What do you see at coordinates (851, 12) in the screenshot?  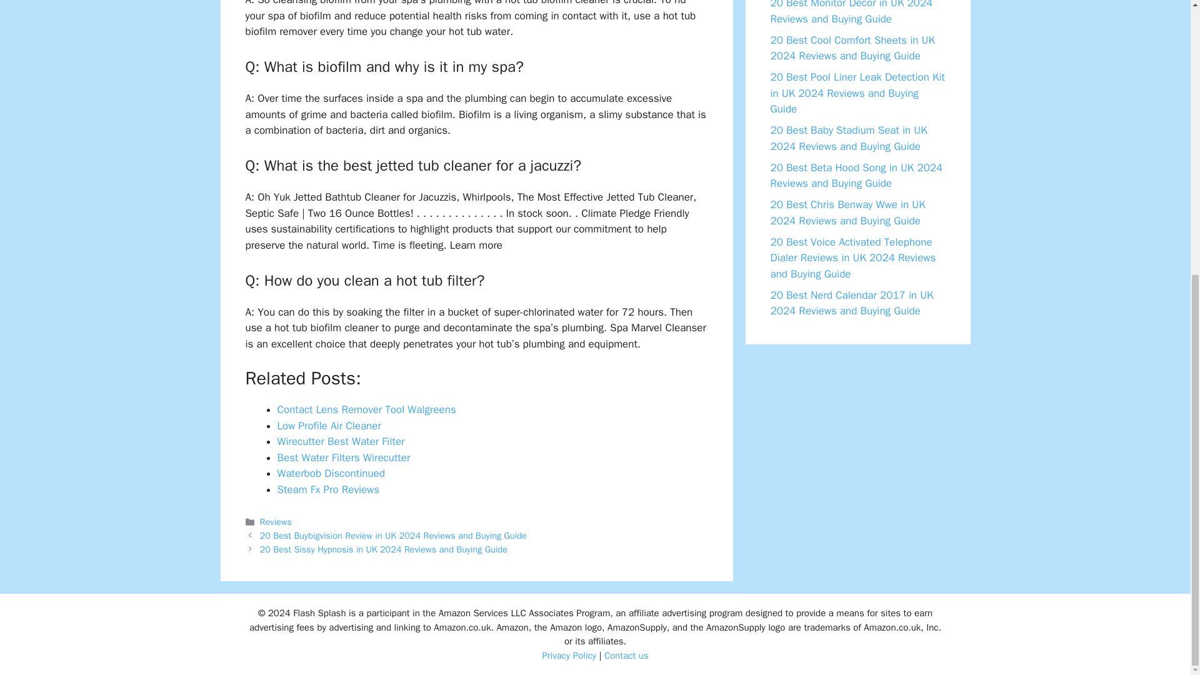 I see `20 Best Monitor Decor in UK 2024 Reviews and Buying Guide` at bounding box center [851, 12].